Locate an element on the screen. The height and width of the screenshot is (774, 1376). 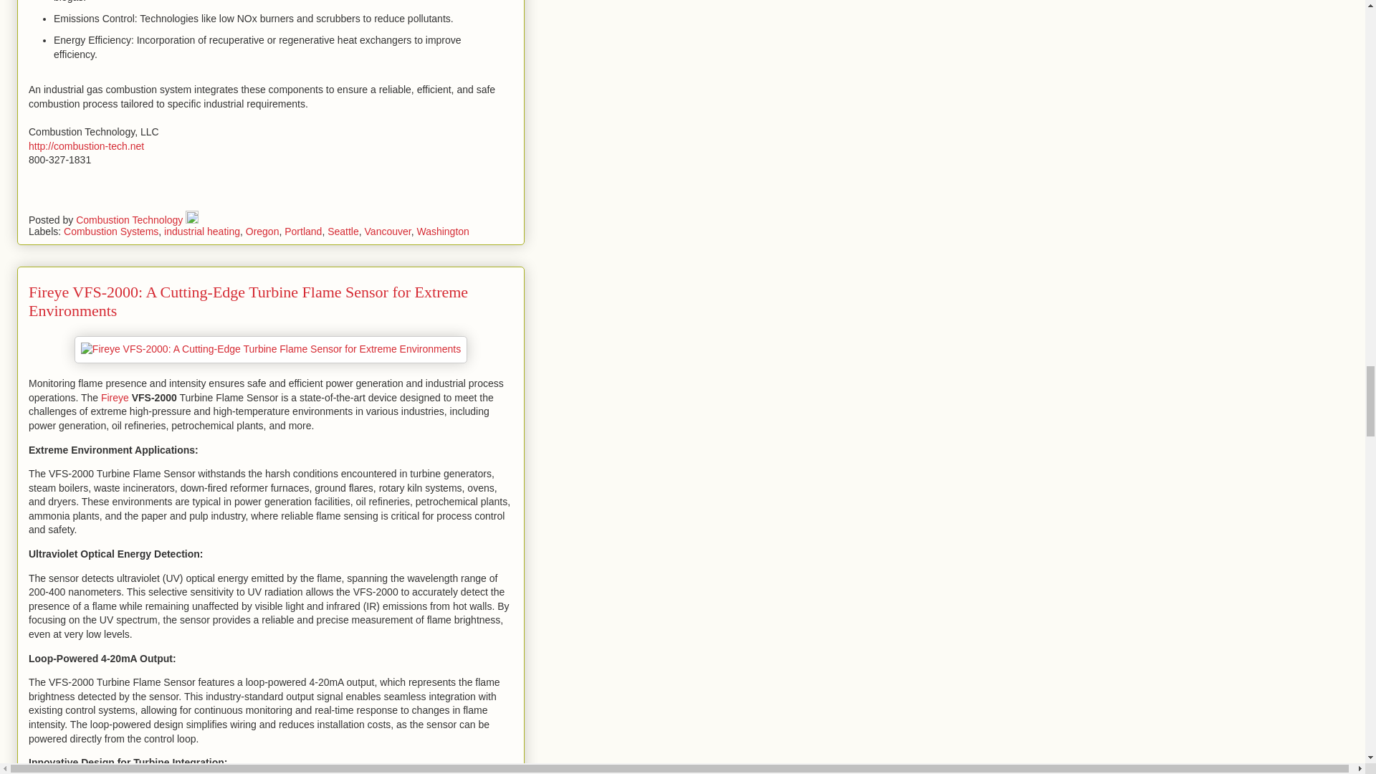
Washington is located at coordinates (443, 231).